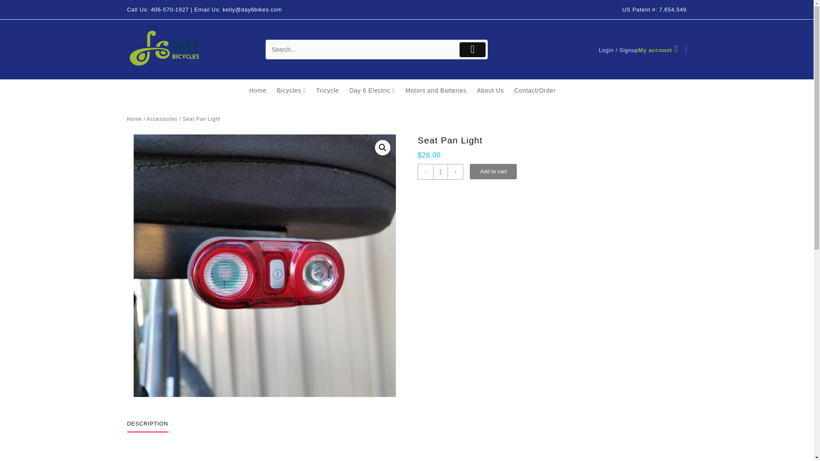 The width and height of the screenshot is (820, 461). Describe the element at coordinates (147, 423) in the screenshot. I see `DESCRIPTION` at that location.